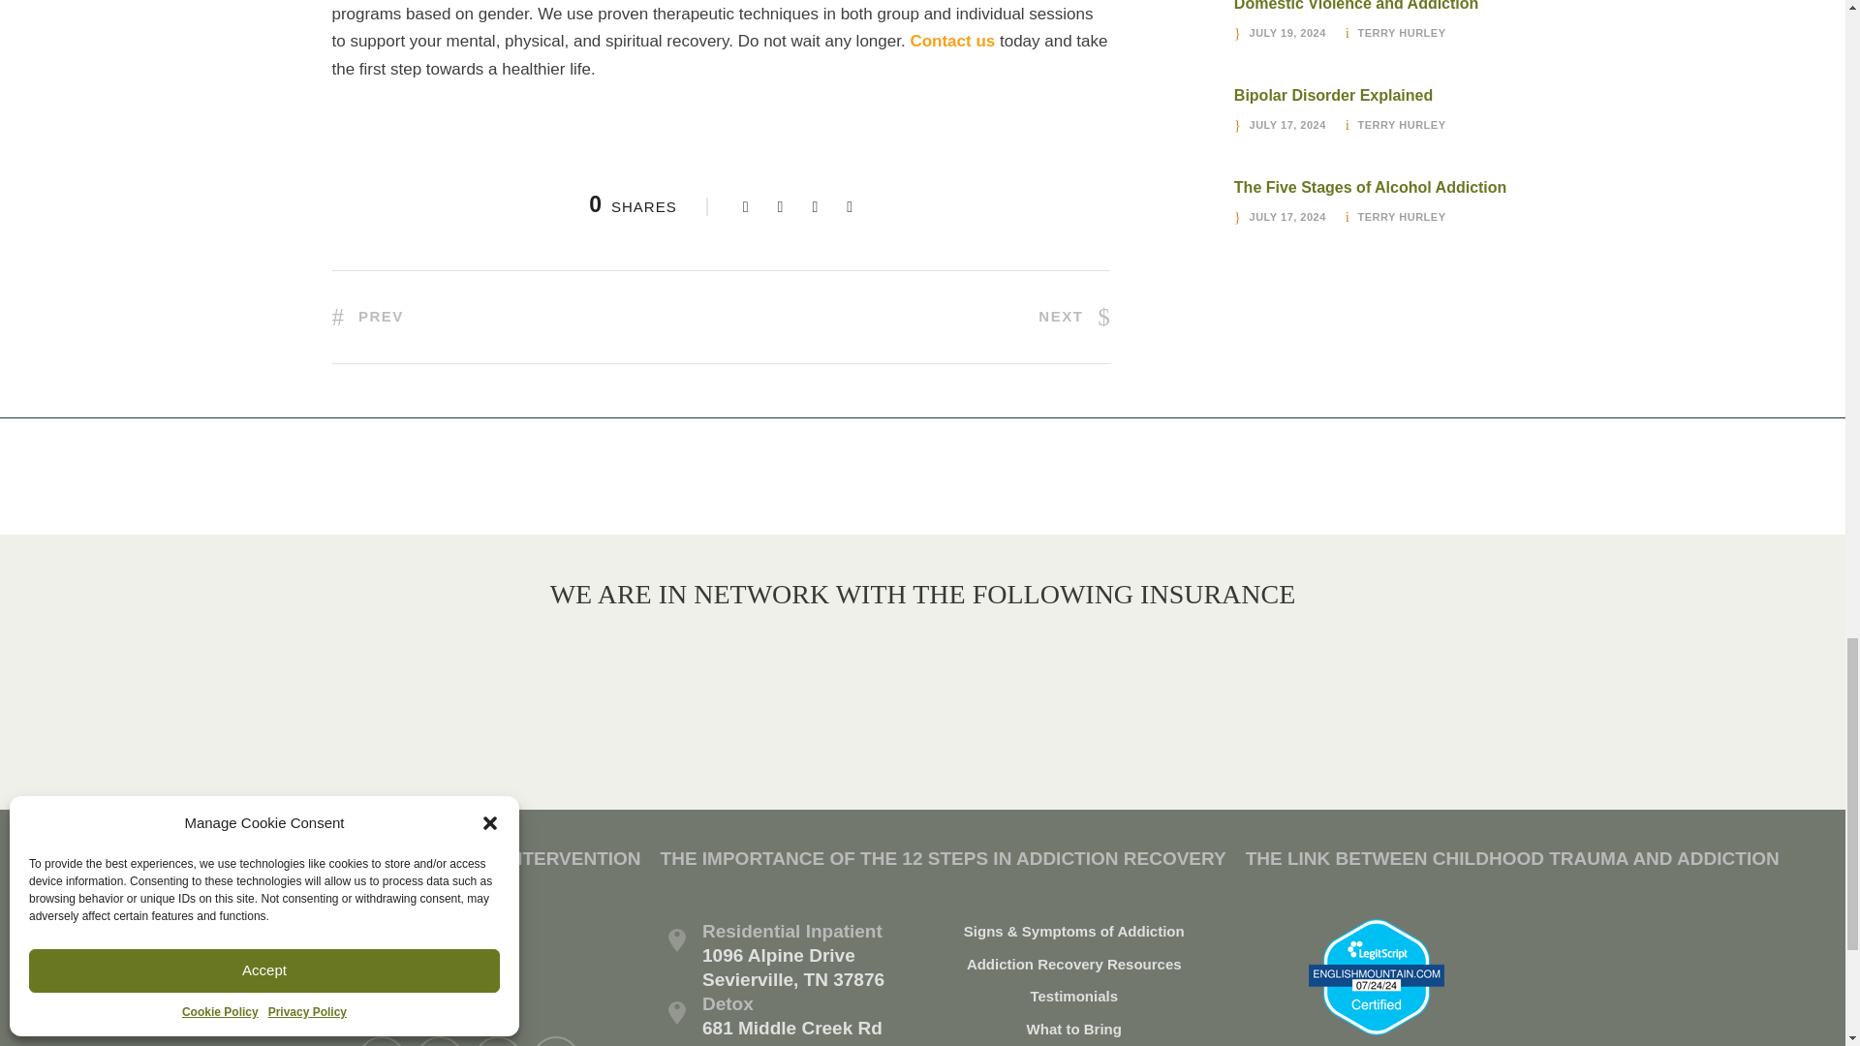 This screenshot has width=1860, height=1046. I want to click on Verify LegitScript Approval, so click(1377, 976).